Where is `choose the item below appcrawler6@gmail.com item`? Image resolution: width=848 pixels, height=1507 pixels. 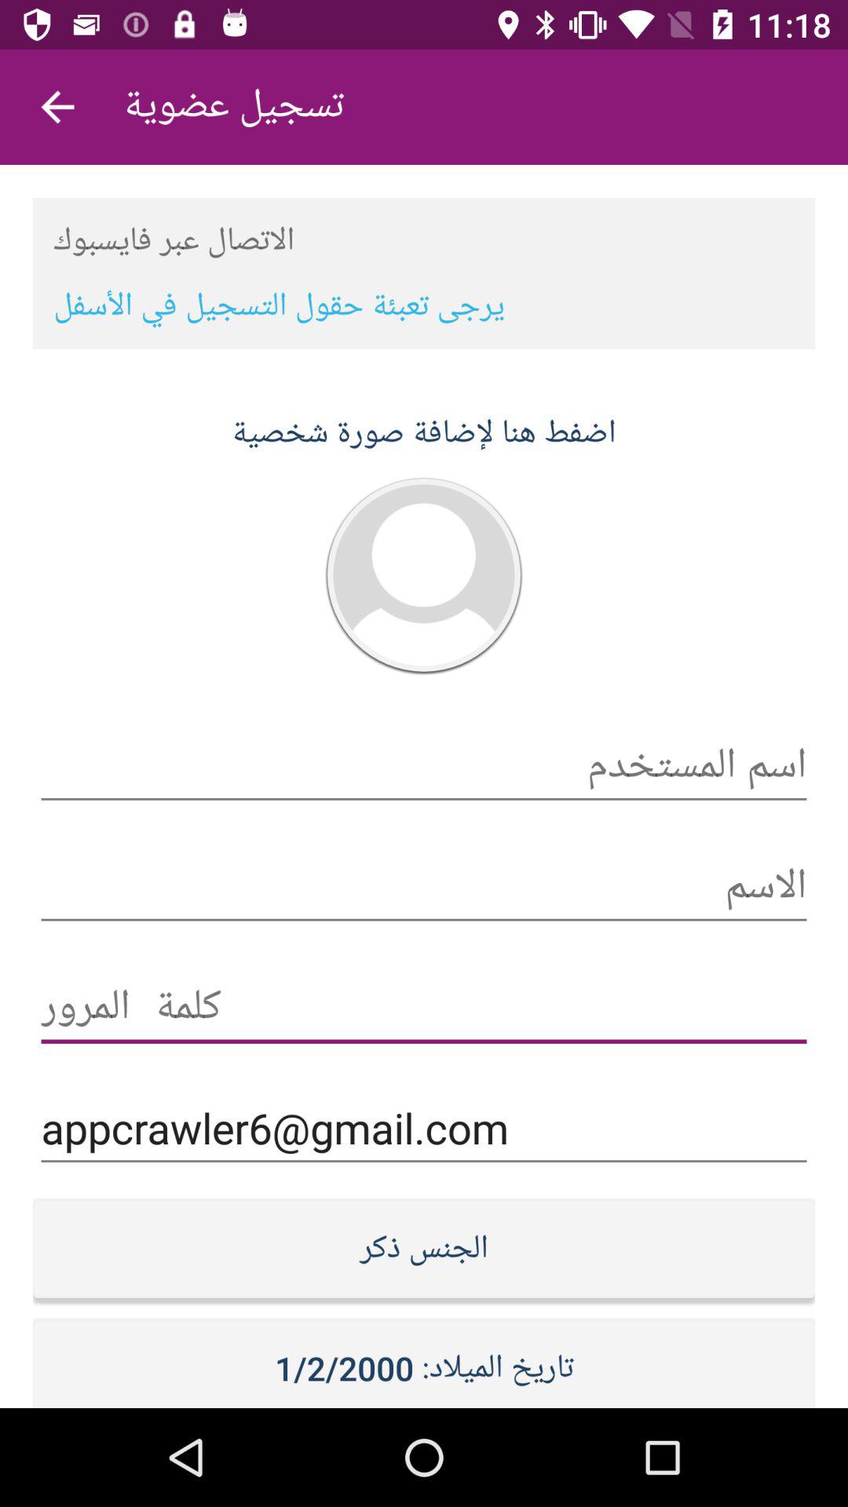
choose the item below appcrawler6@gmail.com item is located at coordinates (424, 1248).